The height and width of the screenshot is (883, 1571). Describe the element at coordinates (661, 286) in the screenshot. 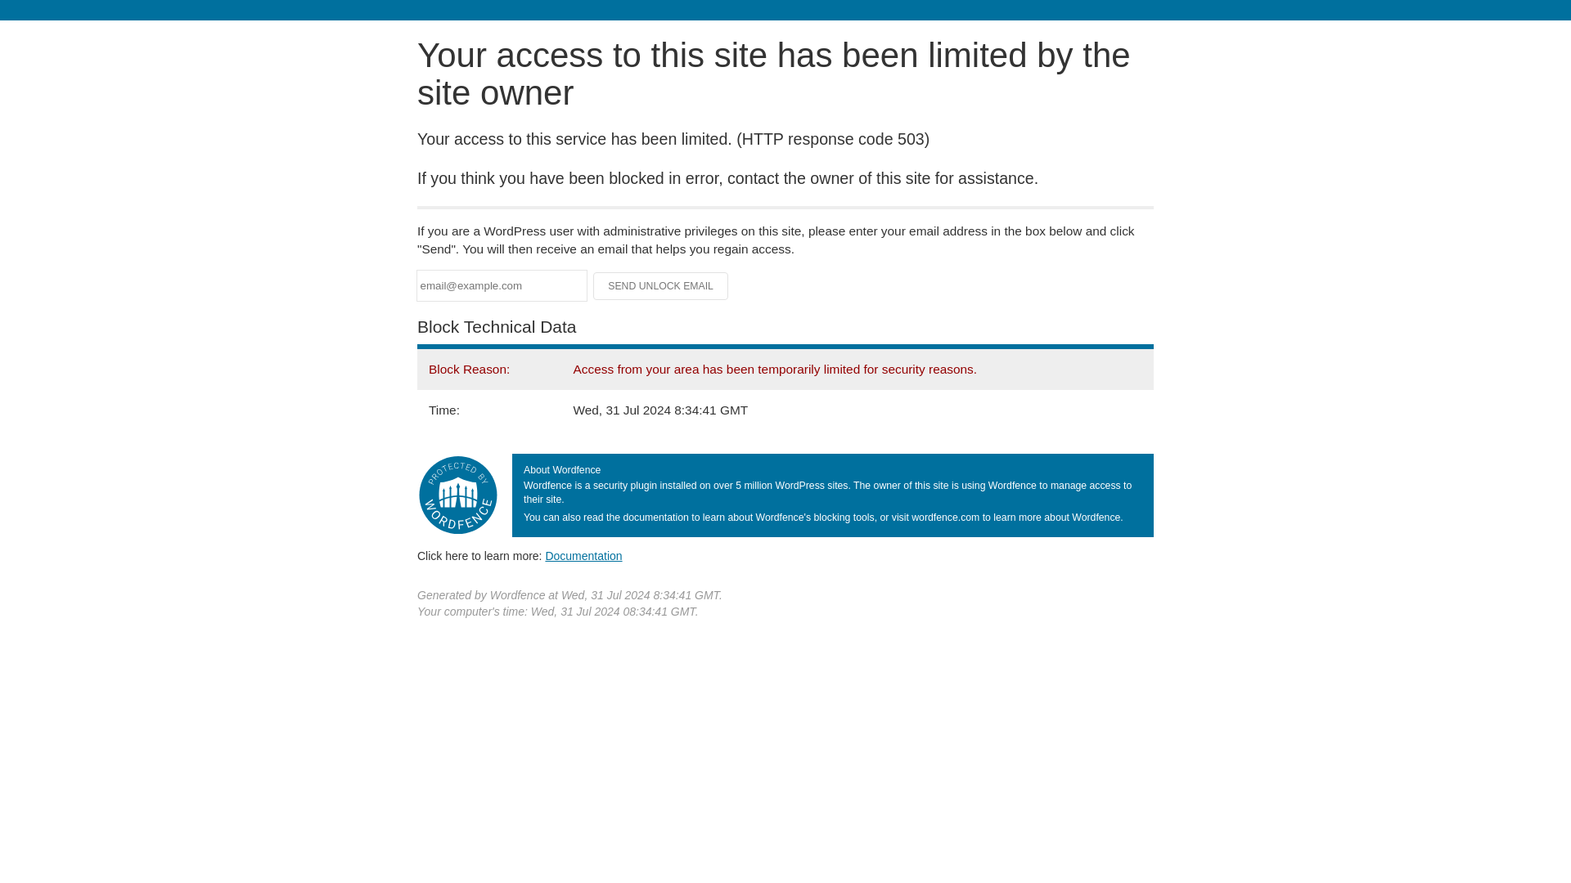

I see `Send Unlock Email` at that location.